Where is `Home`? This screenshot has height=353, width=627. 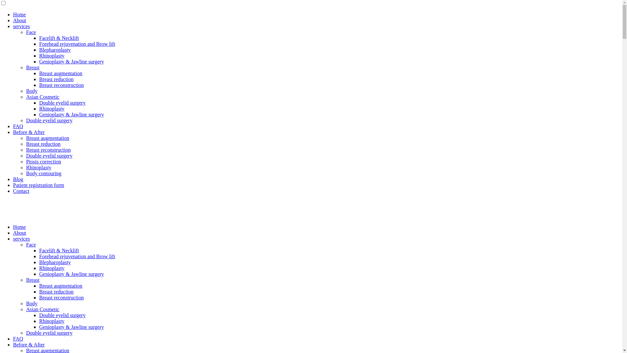 Home is located at coordinates (20, 227).